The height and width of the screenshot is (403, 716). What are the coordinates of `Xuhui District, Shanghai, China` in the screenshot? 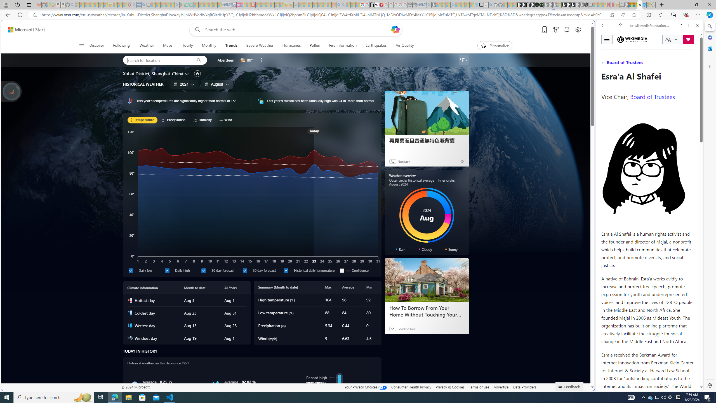 It's located at (153, 73).